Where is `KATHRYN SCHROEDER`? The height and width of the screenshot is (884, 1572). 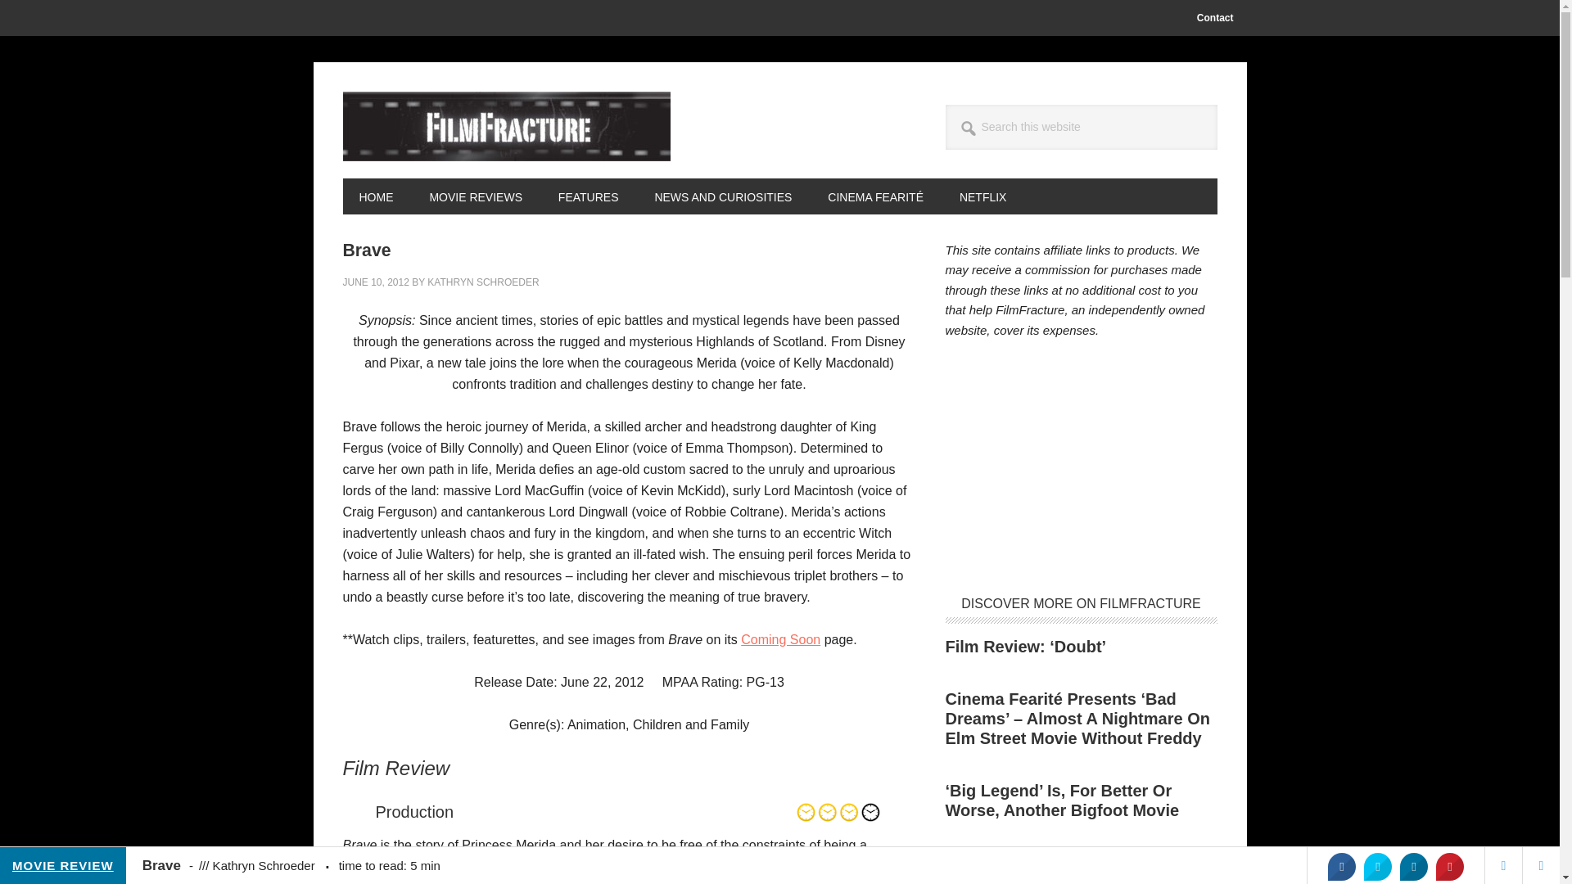 KATHRYN SCHROEDER is located at coordinates (483, 282).